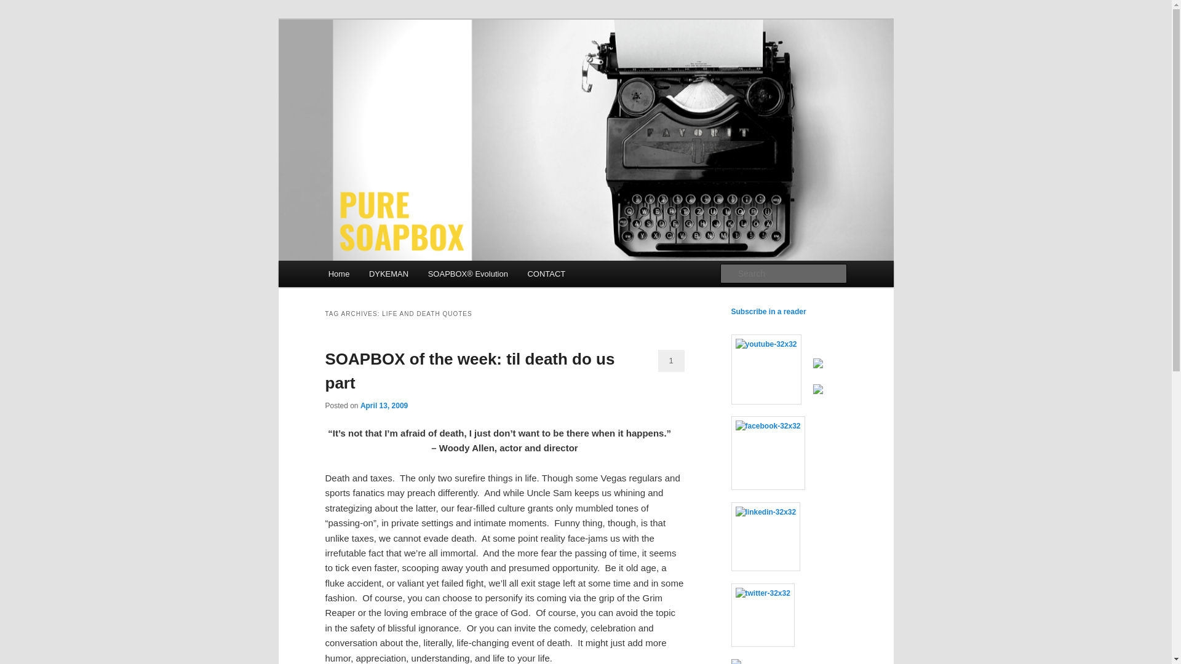  Describe the element at coordinates (469, 371) in the screenshot. I see `SOAPBOX of the week: til death do us part` at that location.